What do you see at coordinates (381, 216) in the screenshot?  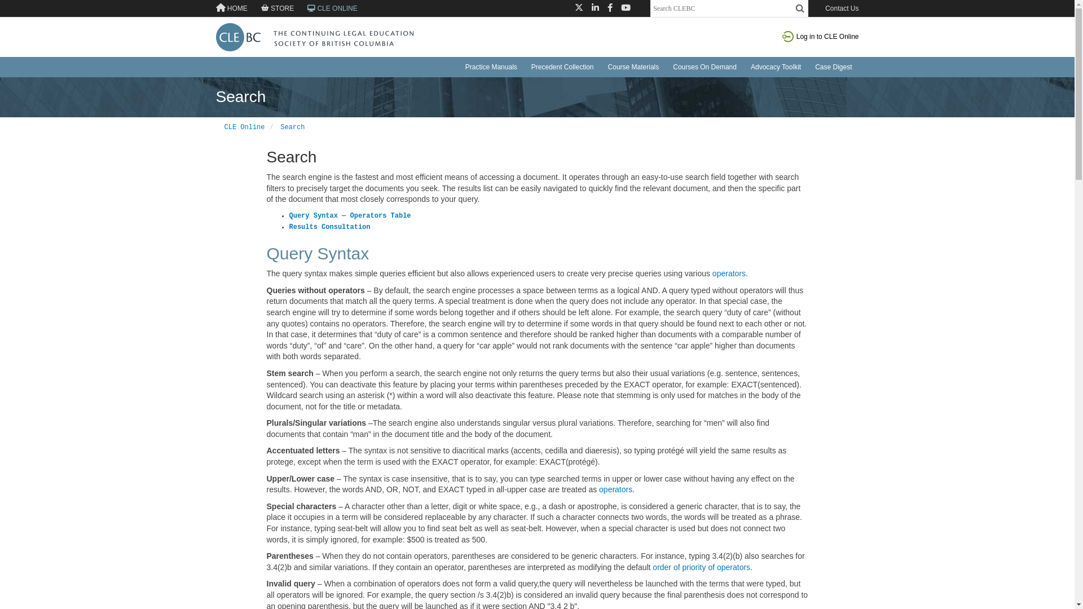 I see `Operators Table` at bounding box center [381, 216].